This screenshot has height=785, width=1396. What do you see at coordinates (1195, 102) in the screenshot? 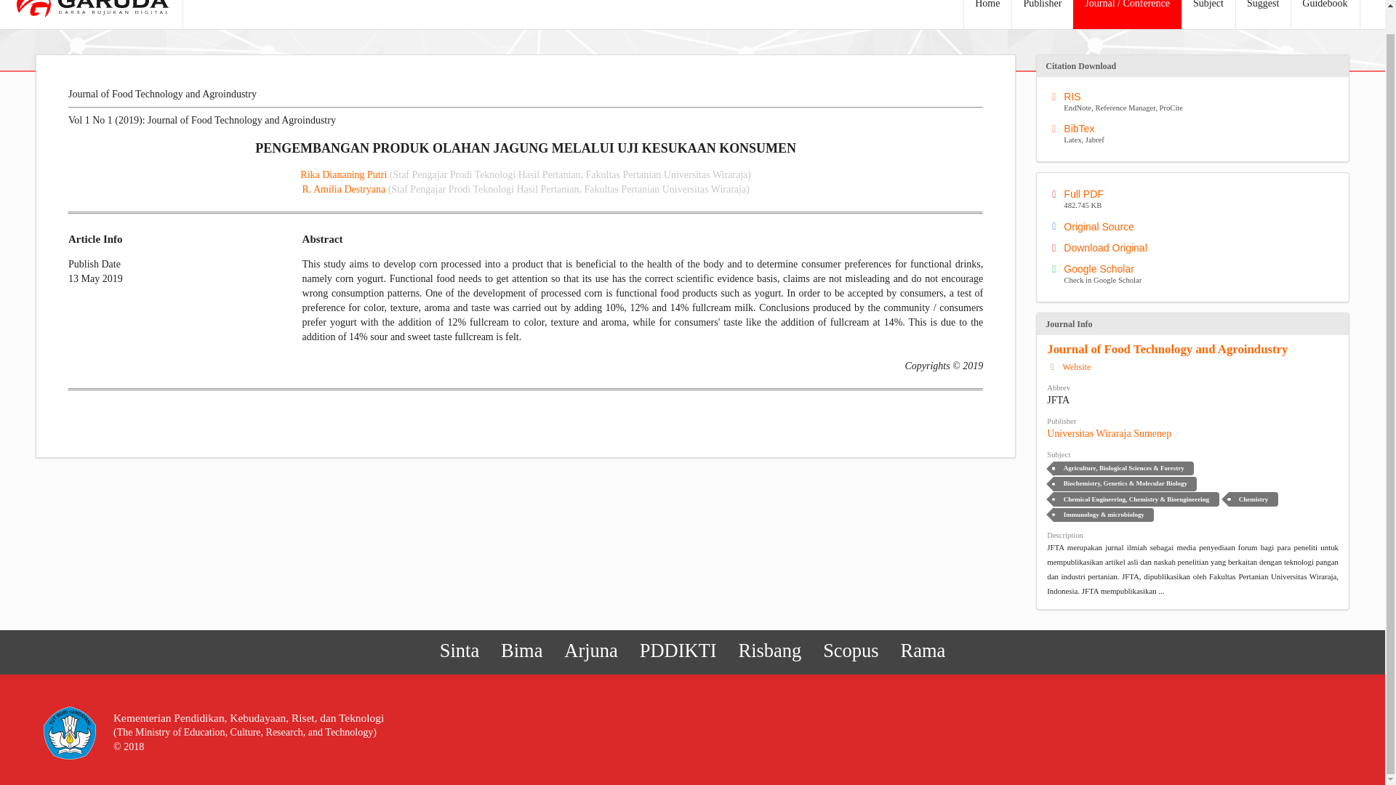
I see `Journal of Food Technology and Agroindustry` at bounding box center [1195, 102].